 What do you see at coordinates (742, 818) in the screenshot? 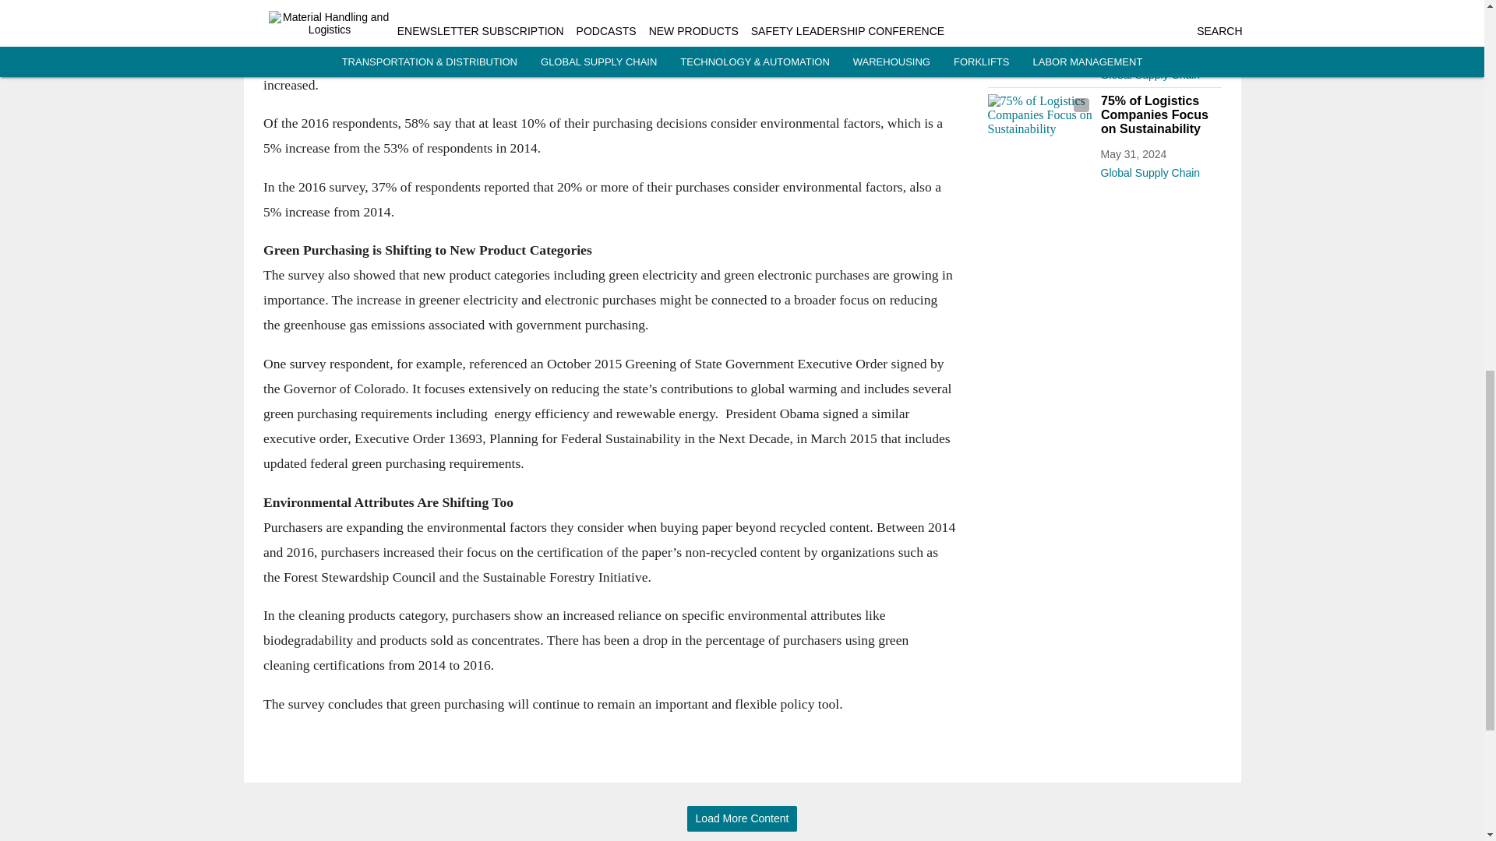
I see `Load More Content` at bounding box center [742, 818].